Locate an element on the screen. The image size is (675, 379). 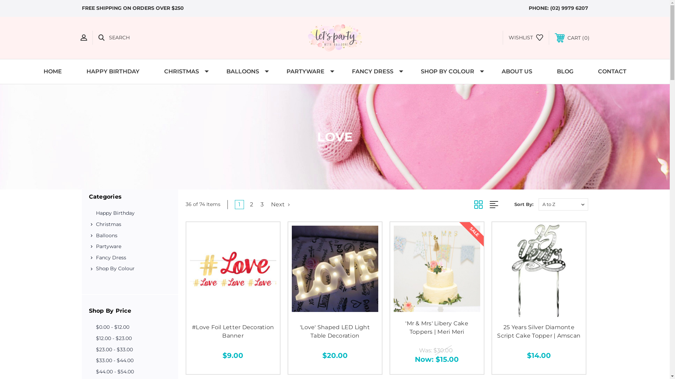
Partyware is located at coordinates (133, 247).